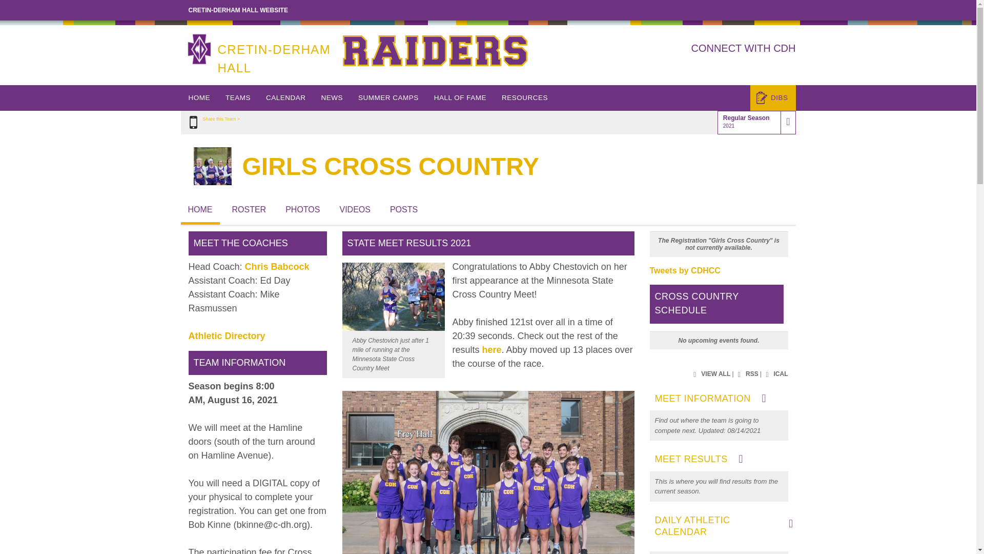 The image size is (984, 554). Describe the element at coordinates (199, 98) in the screenshot. I see `click to go to 'Home'` at that location.